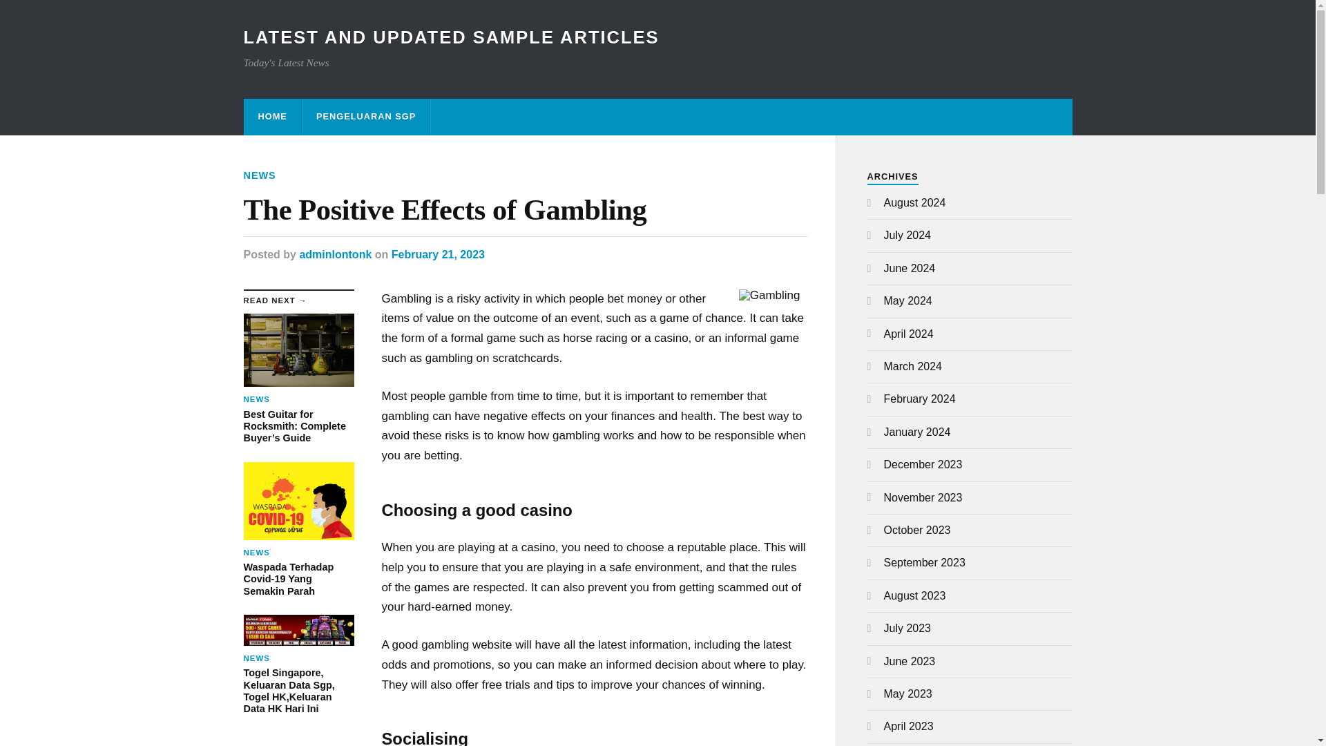 Image resolution: width=1326 pixels, height=746 pixels. What do you see at coordinates (915, 203) in the screenshot?
I see `August 2024` at bounding box center [915, 203].